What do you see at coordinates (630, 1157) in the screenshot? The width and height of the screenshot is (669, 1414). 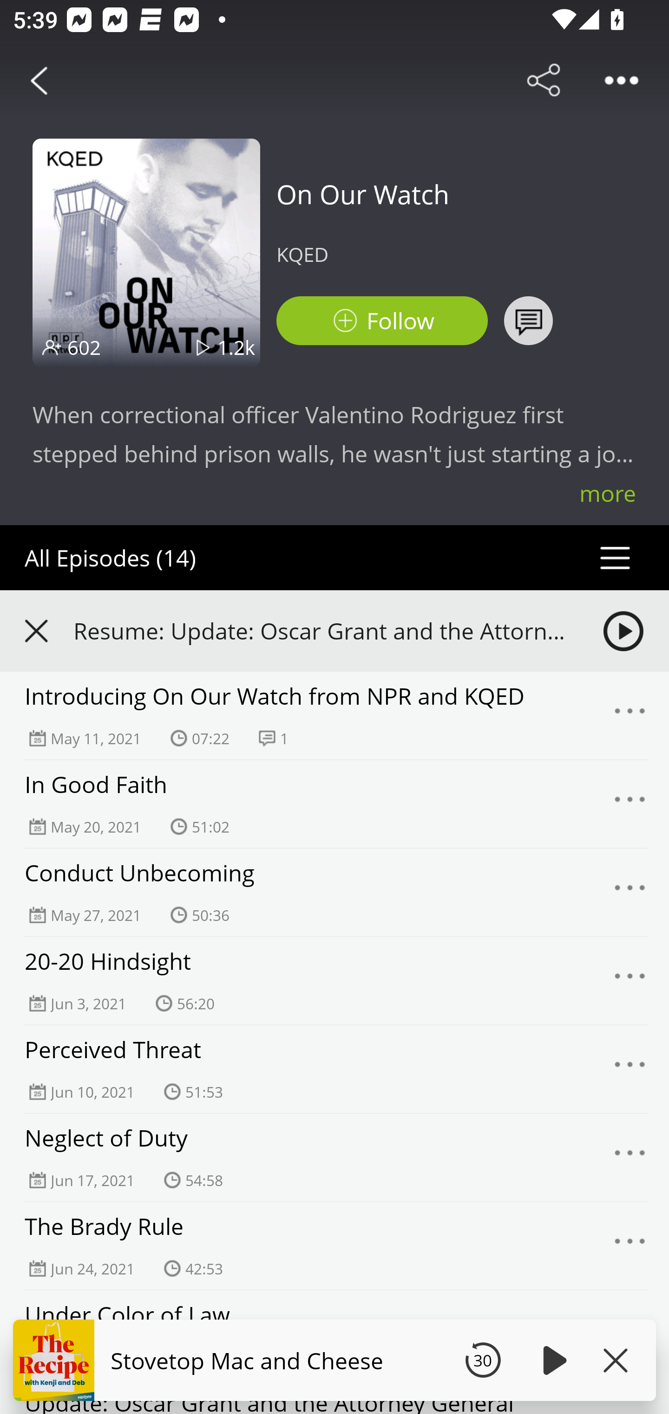 I see `Menu` at bounding box center [630, 1157].